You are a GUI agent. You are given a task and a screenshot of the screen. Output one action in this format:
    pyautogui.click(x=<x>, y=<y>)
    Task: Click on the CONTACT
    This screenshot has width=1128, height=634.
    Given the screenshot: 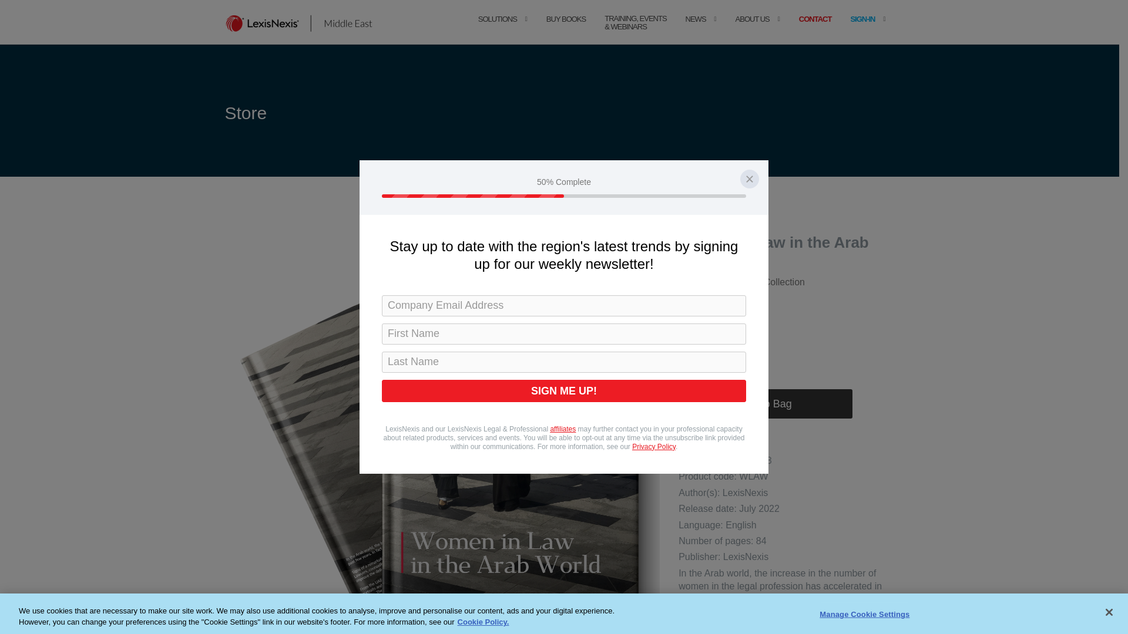 What is the action you would take?
    pyautogui.click(x=815, y=31)
    